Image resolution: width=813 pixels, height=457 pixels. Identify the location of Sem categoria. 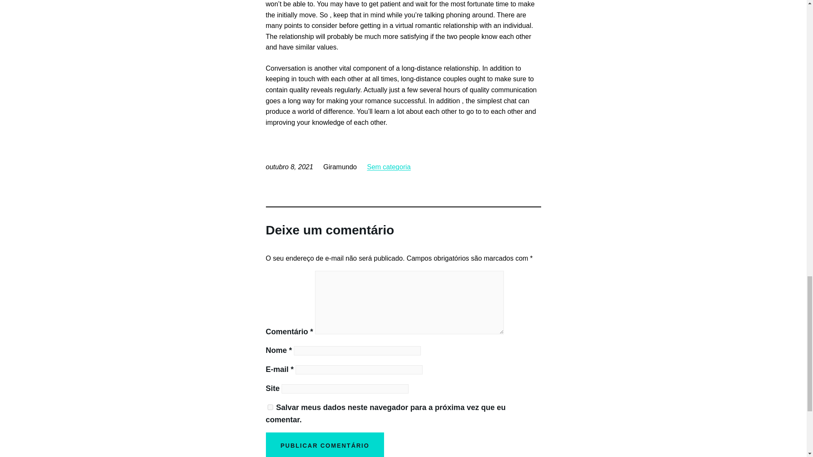
(389, 167).